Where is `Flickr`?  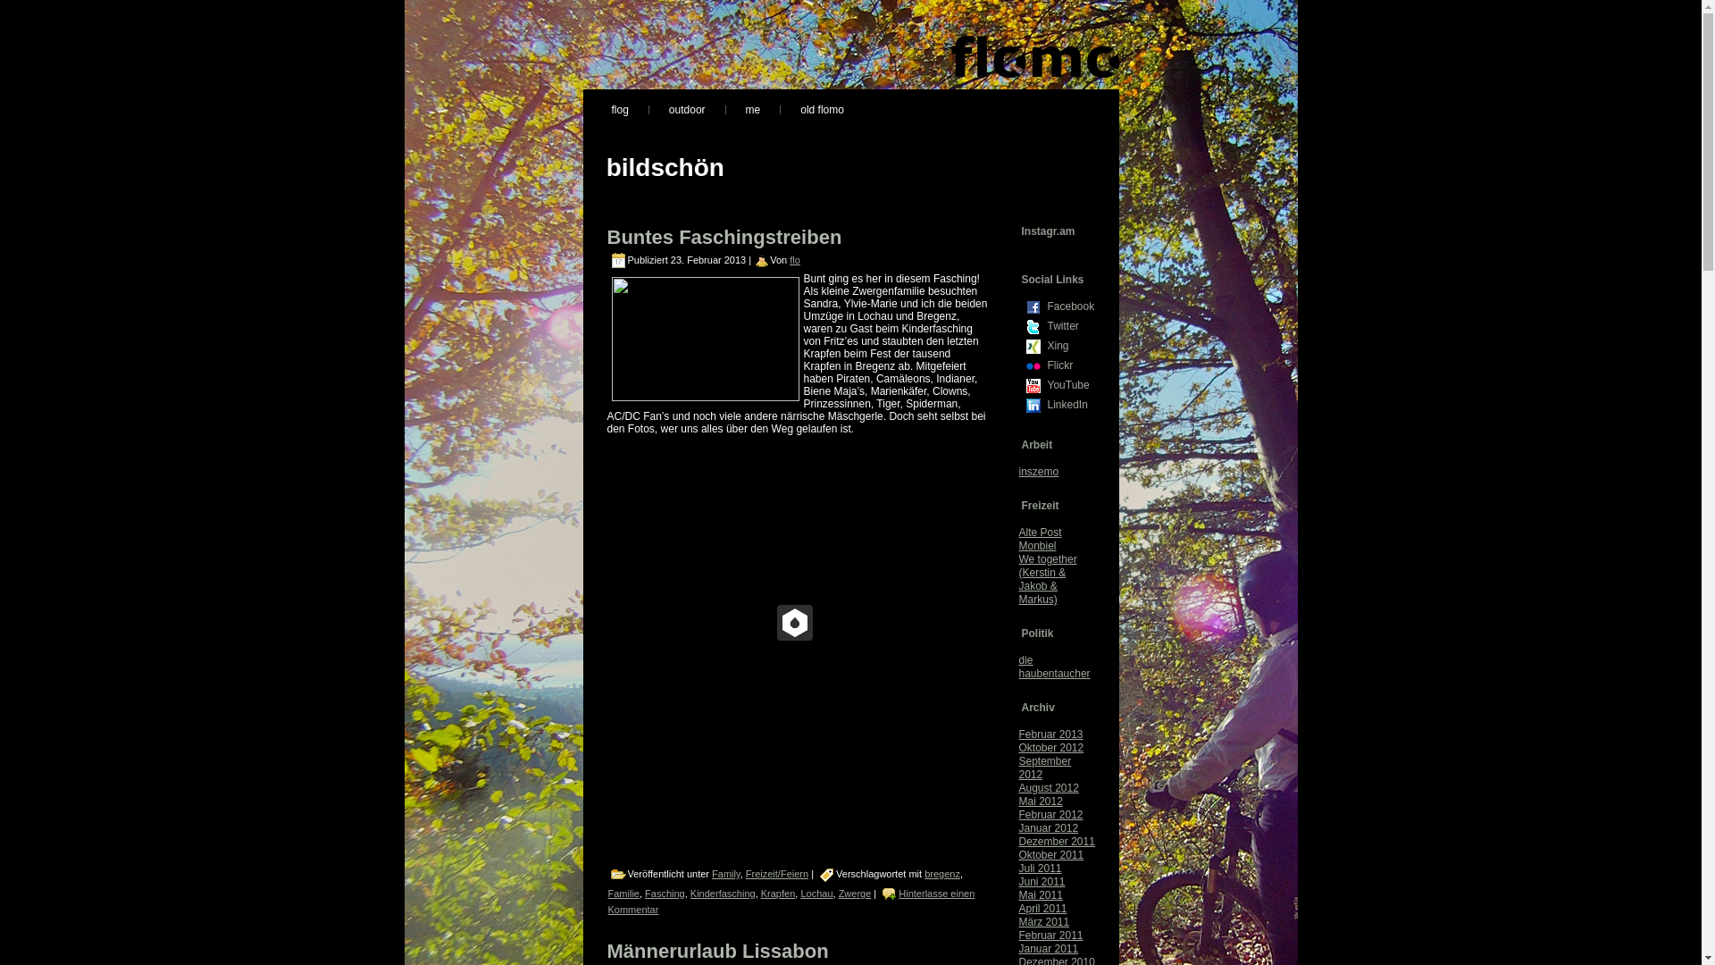
Flickr is located at coordinates (1070, 365).